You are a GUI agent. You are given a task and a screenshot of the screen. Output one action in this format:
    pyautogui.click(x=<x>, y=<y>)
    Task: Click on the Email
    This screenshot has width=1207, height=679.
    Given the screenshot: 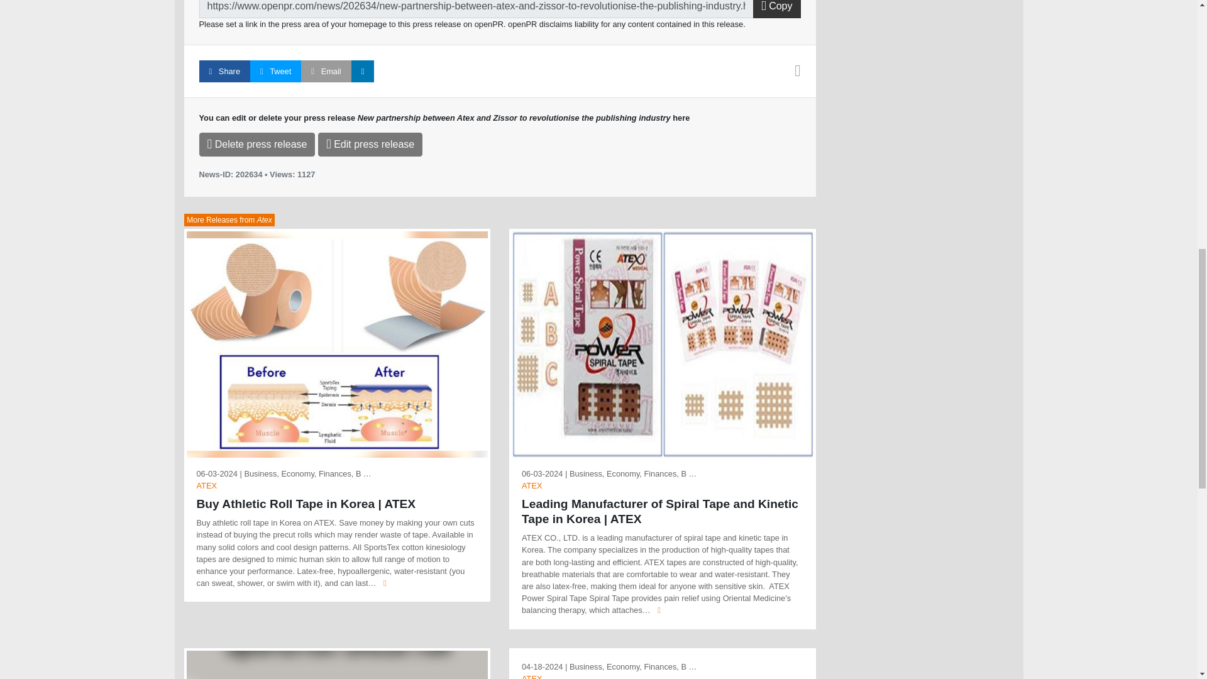 What is the action you would take?
    pyautogui.click(x=326, y=71)
    